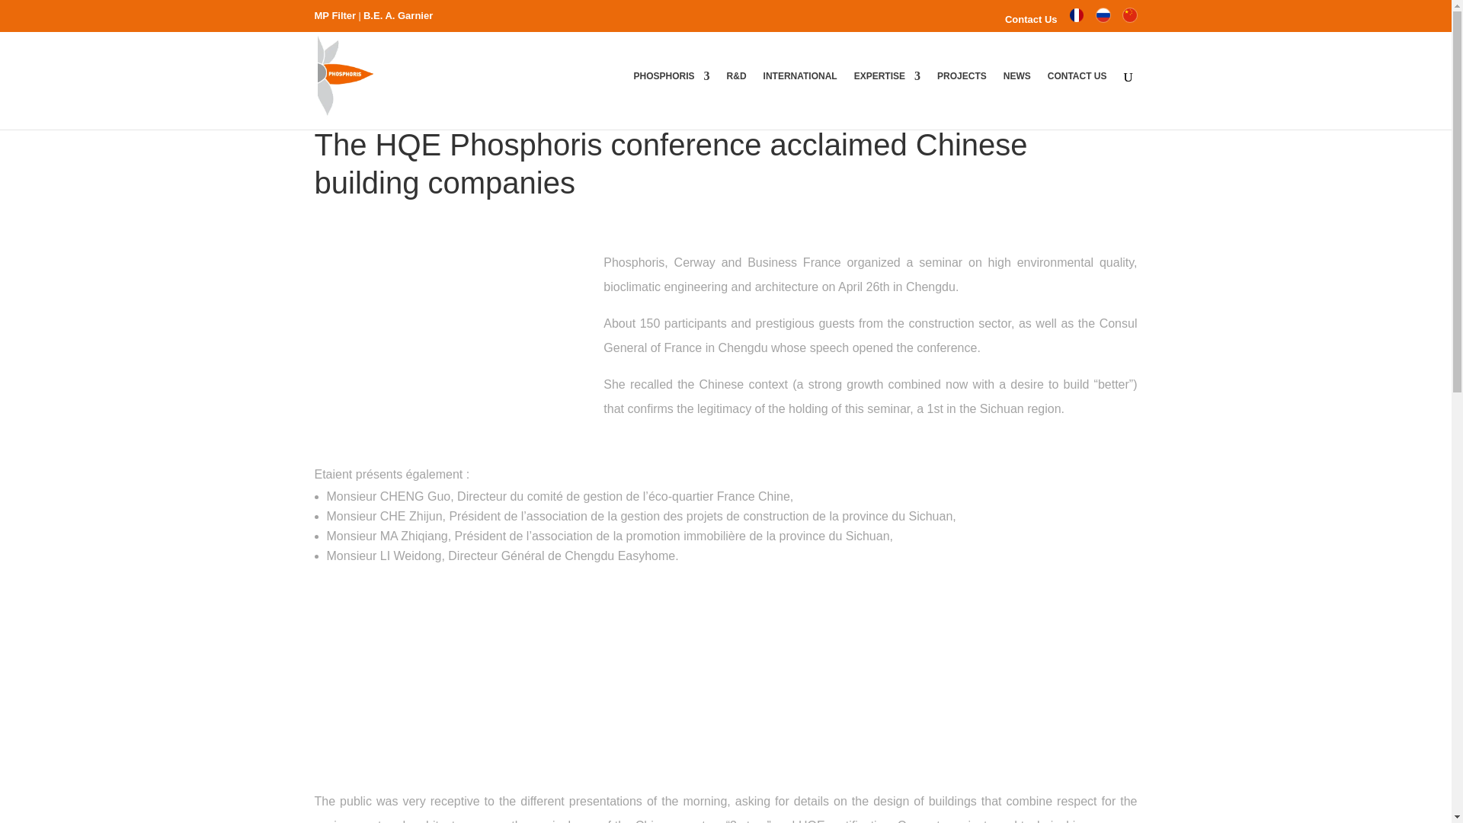  What do you see at coordinates (800, 99) in the screenshot?
I see `INTERNATIONAL` at bounding box center [800, 99].